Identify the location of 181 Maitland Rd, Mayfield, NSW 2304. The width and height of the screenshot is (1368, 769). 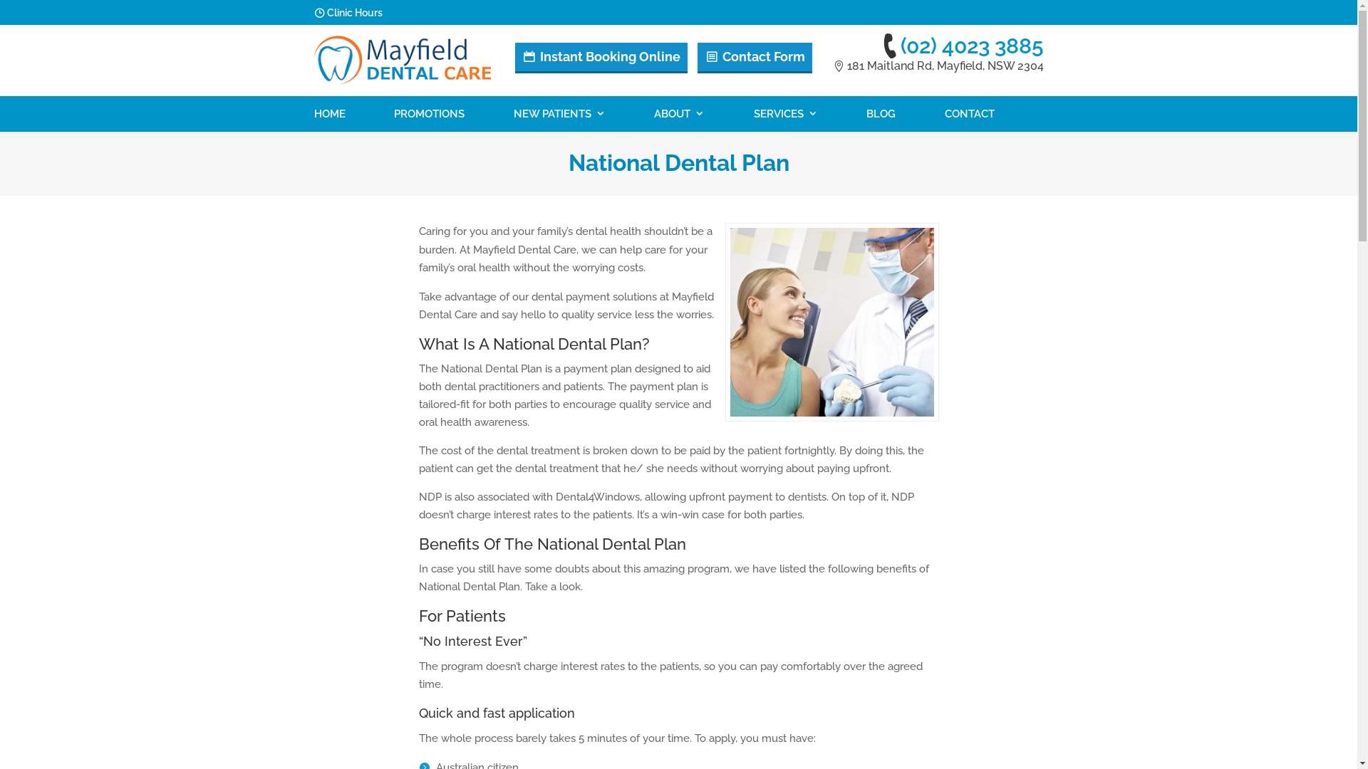
(938, 66).